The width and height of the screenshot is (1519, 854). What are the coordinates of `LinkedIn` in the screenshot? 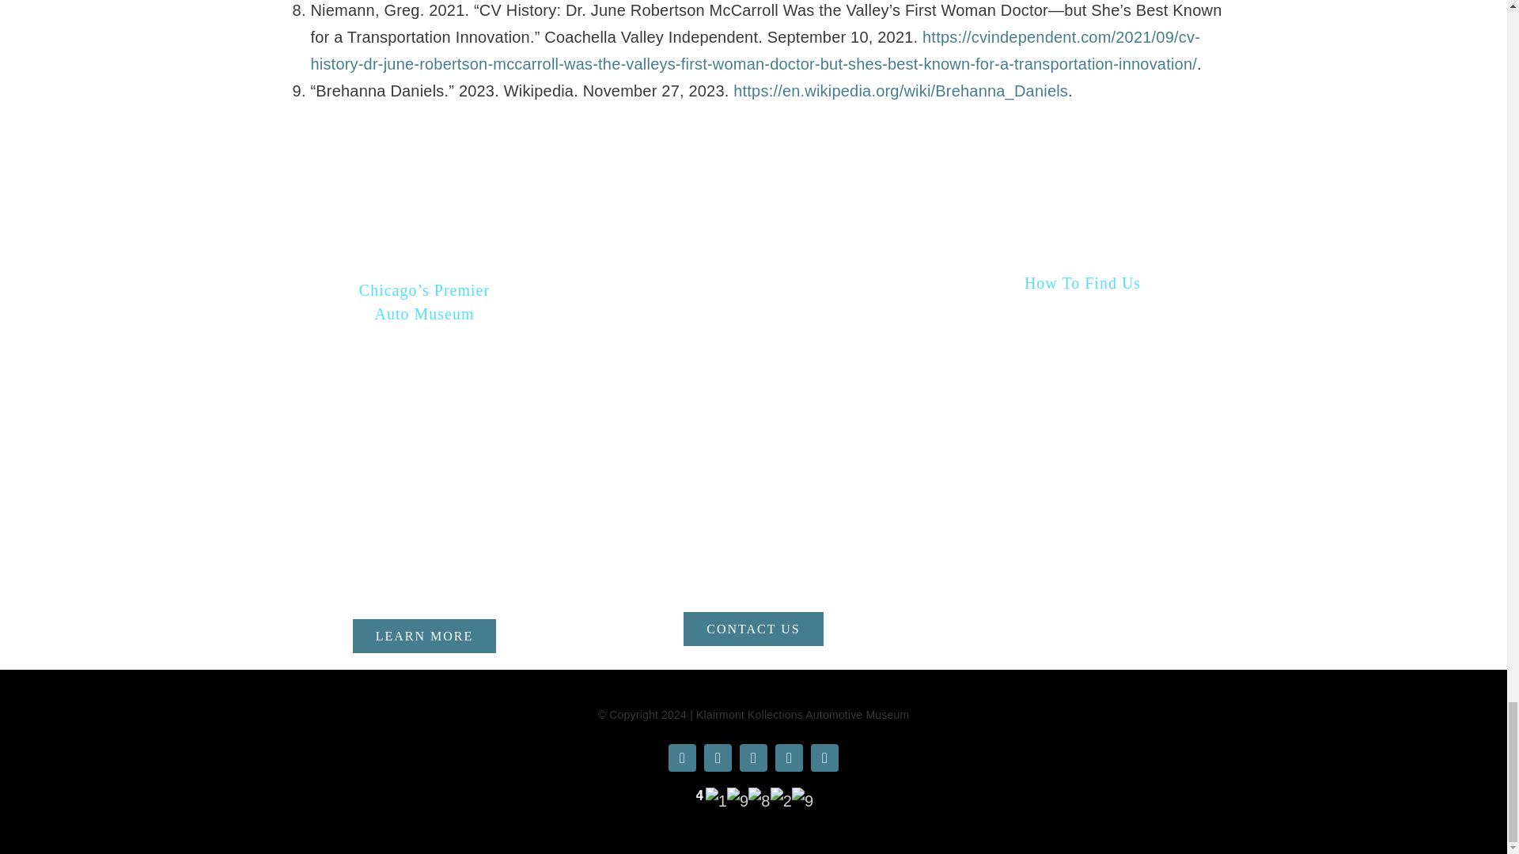 It's located at (824, 758).